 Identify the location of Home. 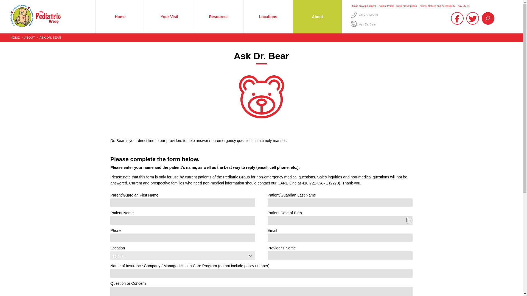
(120, 17).